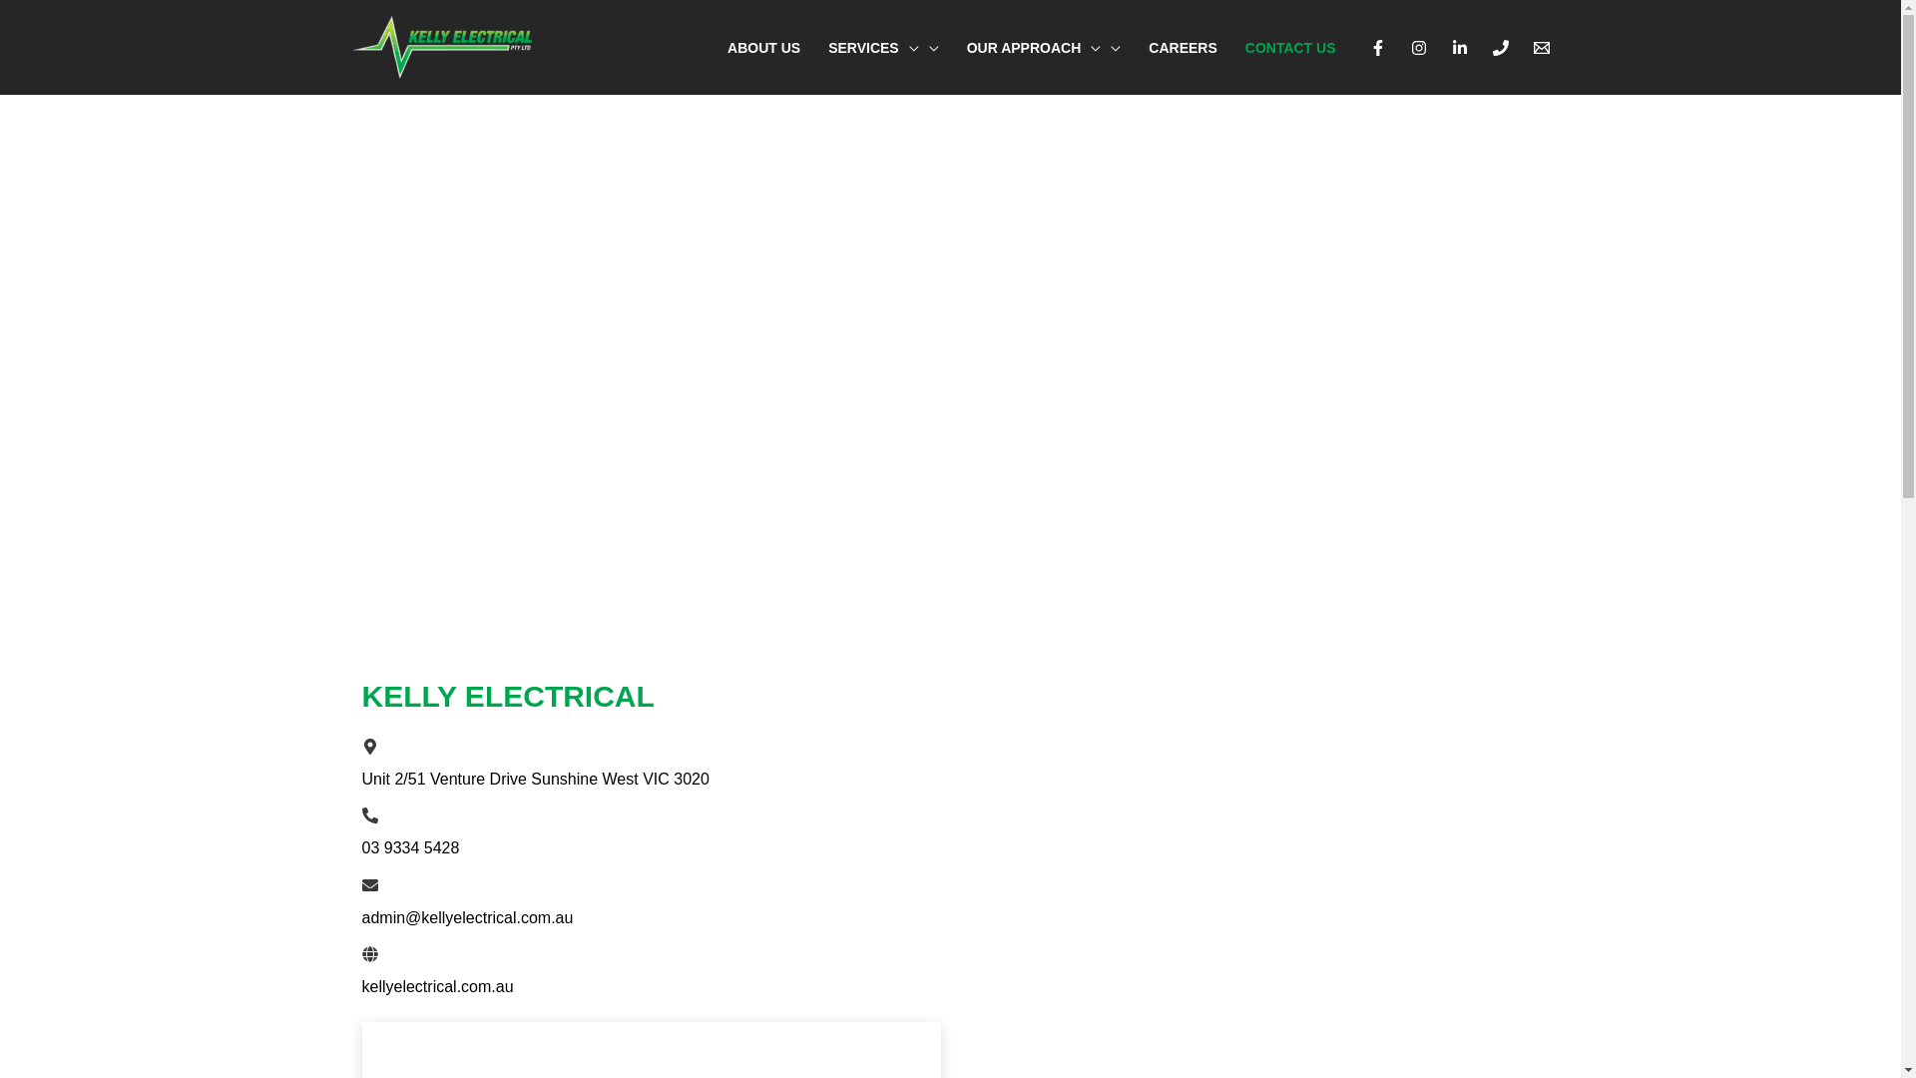  Describe the element at coordinates (764, 48) in the screenshot. I see `ABOUT US` at that location.